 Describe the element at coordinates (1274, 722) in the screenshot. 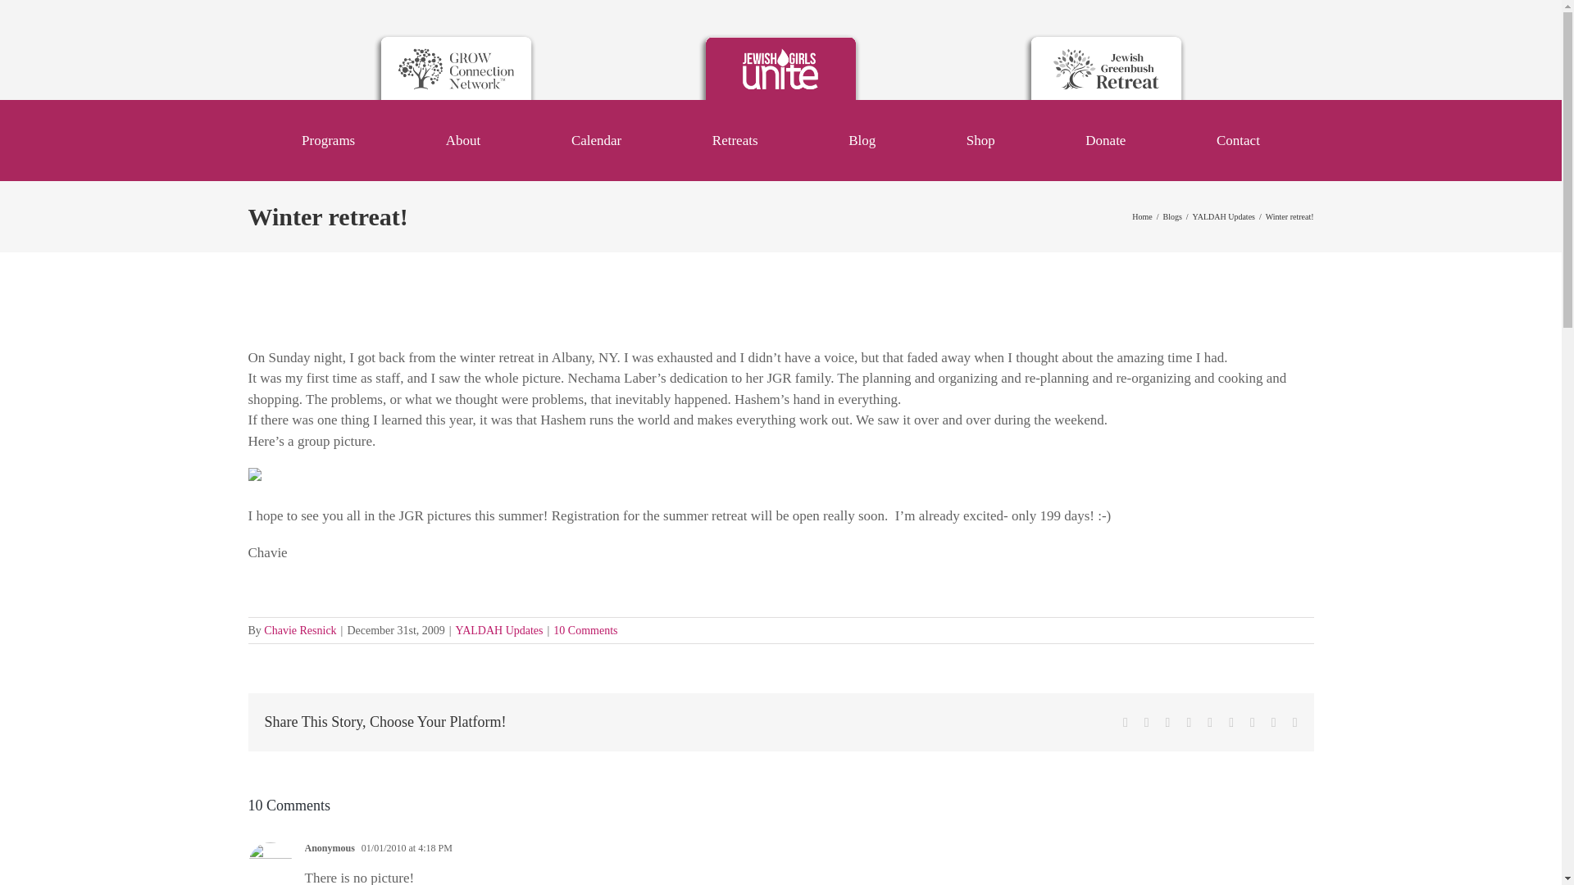

I see `Vk` at that location.